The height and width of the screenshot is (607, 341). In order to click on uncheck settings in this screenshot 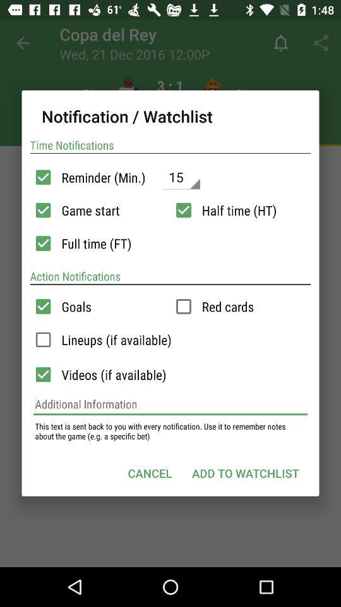, I will do `click(183, 210)`.